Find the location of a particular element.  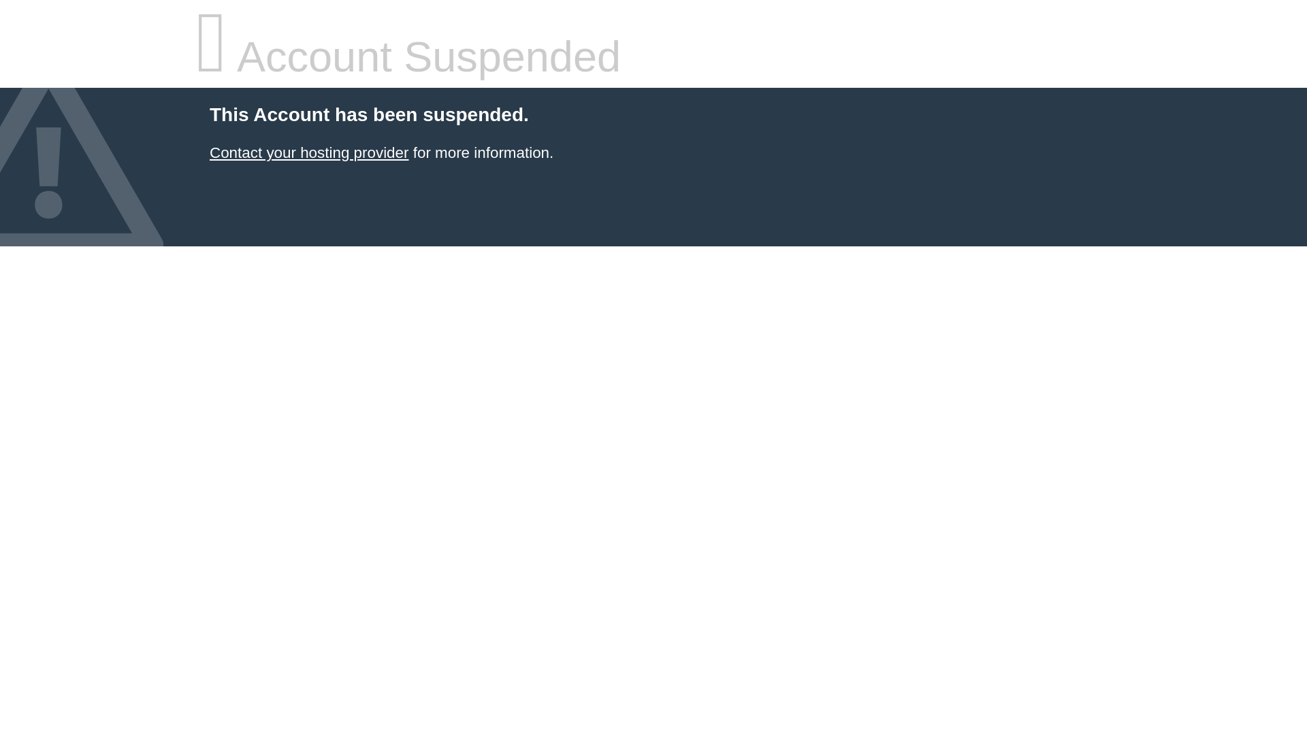

Contact your hosting provider is located at coordinates (308, 152).